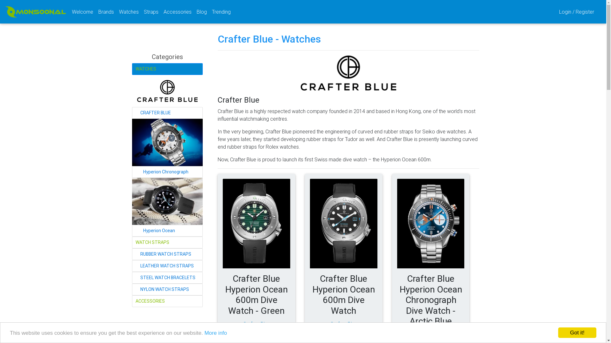 Image resolution: width=611 pixels, height=343 pixels. I want to click on Hyperion Ocean, so click(167, 201).